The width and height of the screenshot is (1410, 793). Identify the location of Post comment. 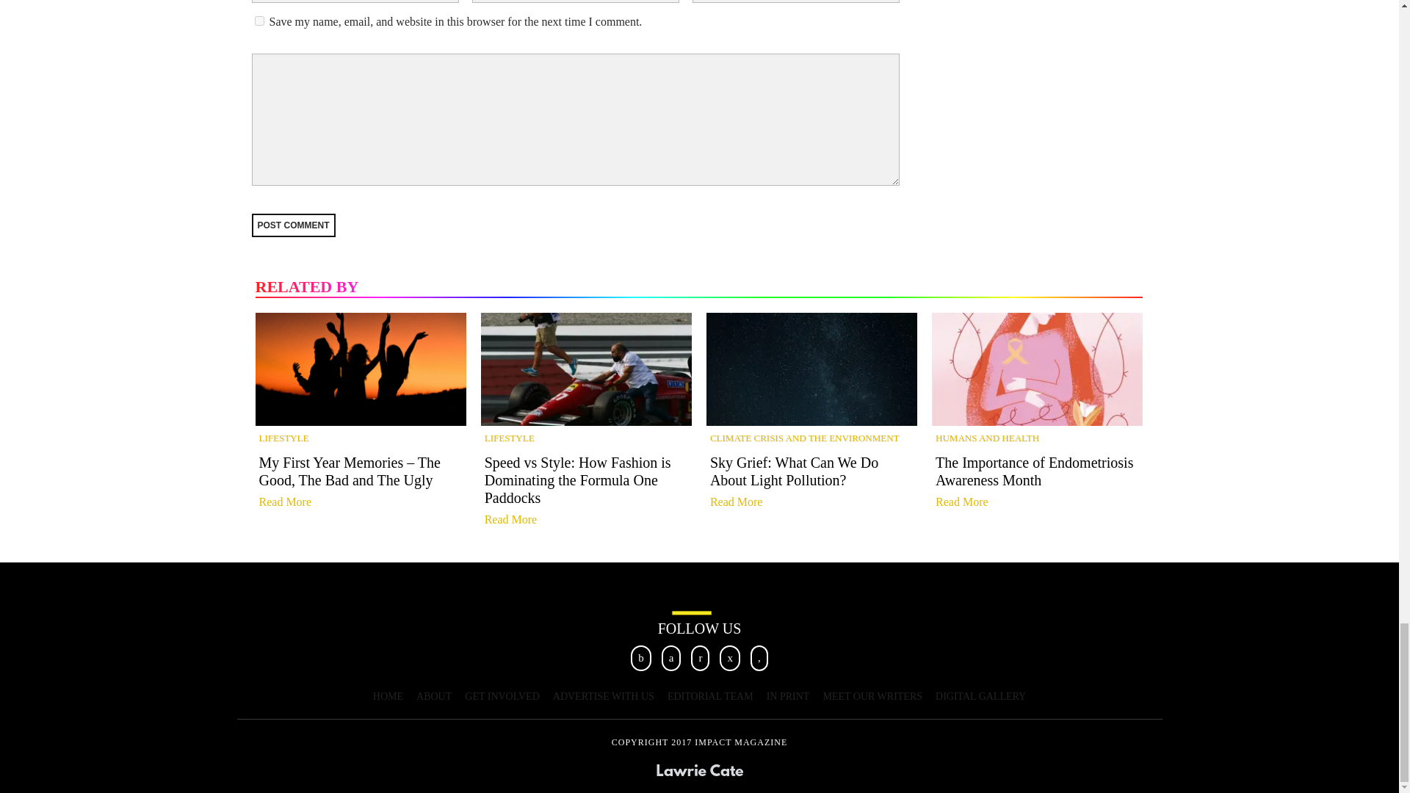
(292, 225).